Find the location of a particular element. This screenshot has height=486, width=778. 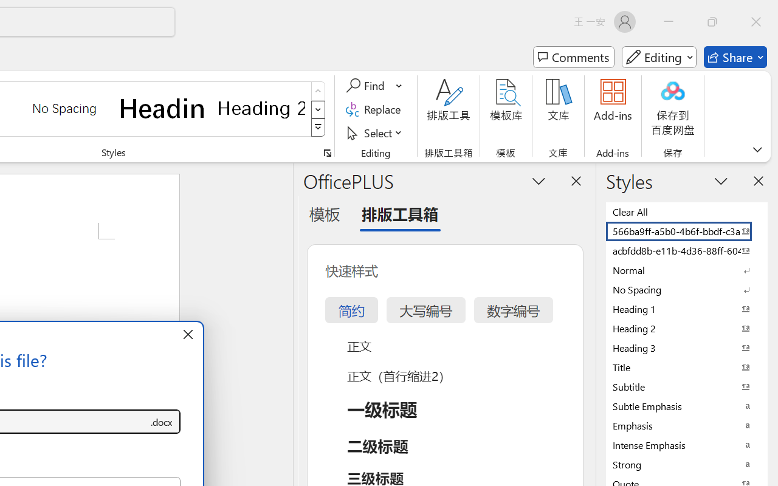

Comments is located at coordinates (574, 57).